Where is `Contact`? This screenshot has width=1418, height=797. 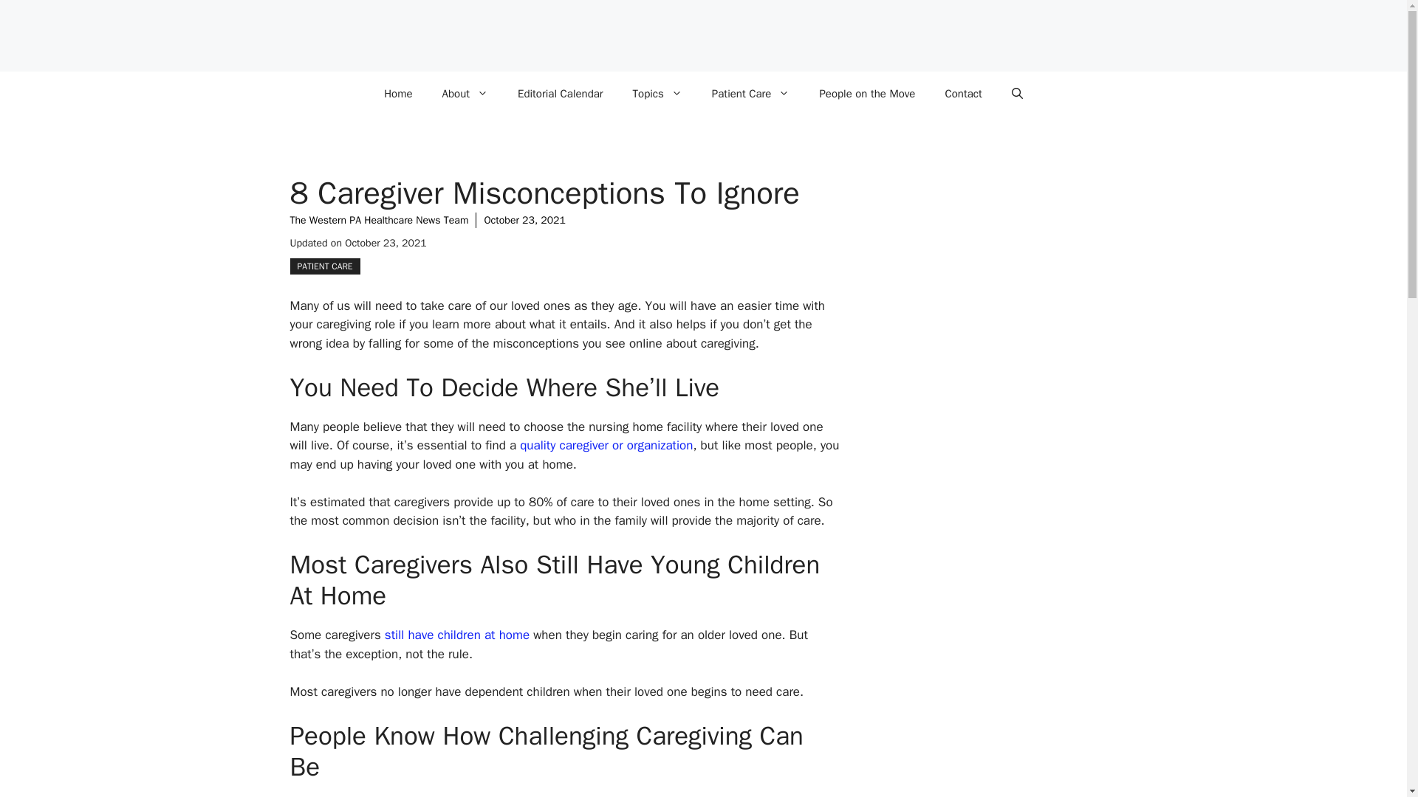
Contact is located at coordinates (963, 93).